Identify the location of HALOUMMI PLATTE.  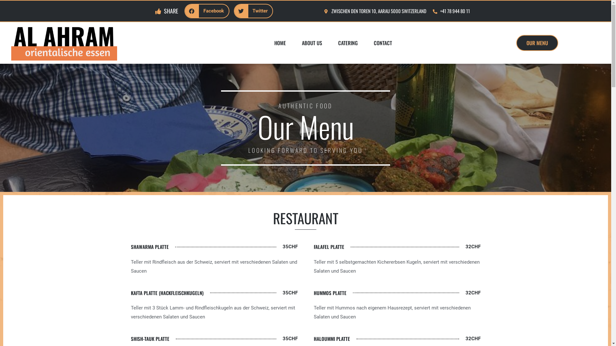
(332, 339).